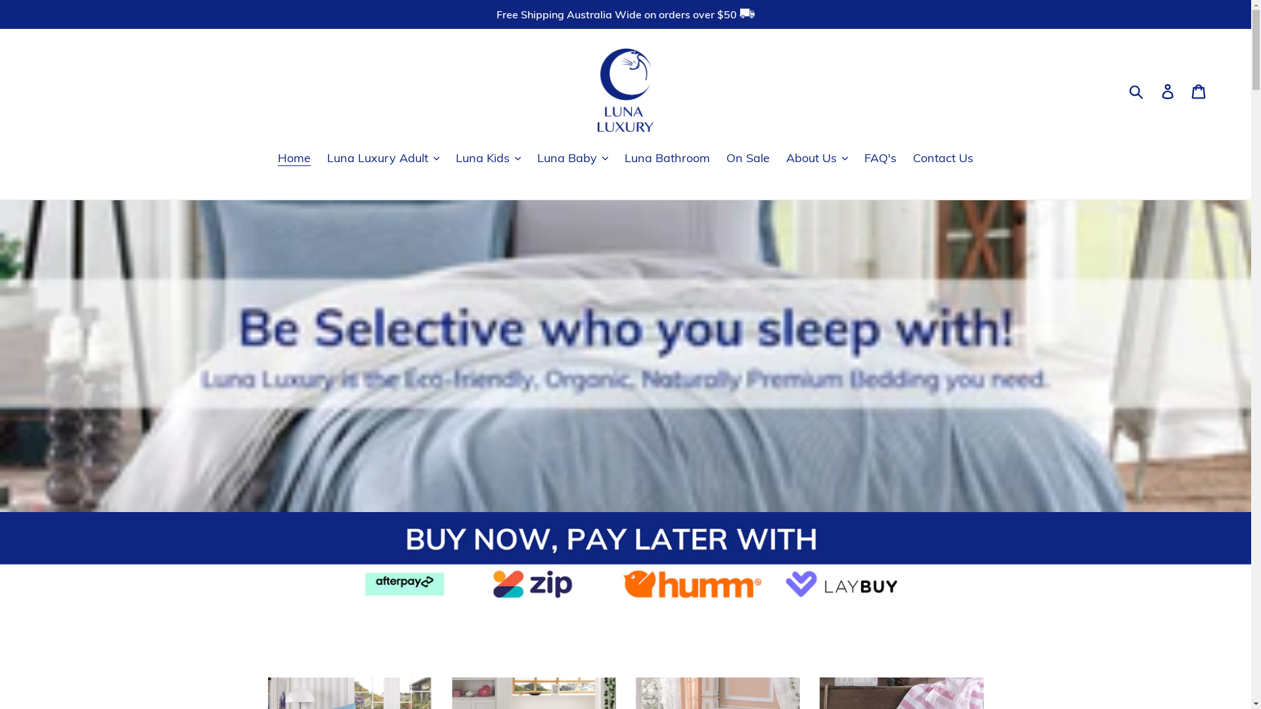  Describe the element at coordinates (880, 158) in the screenshot. I see `FAQ's` at that location.